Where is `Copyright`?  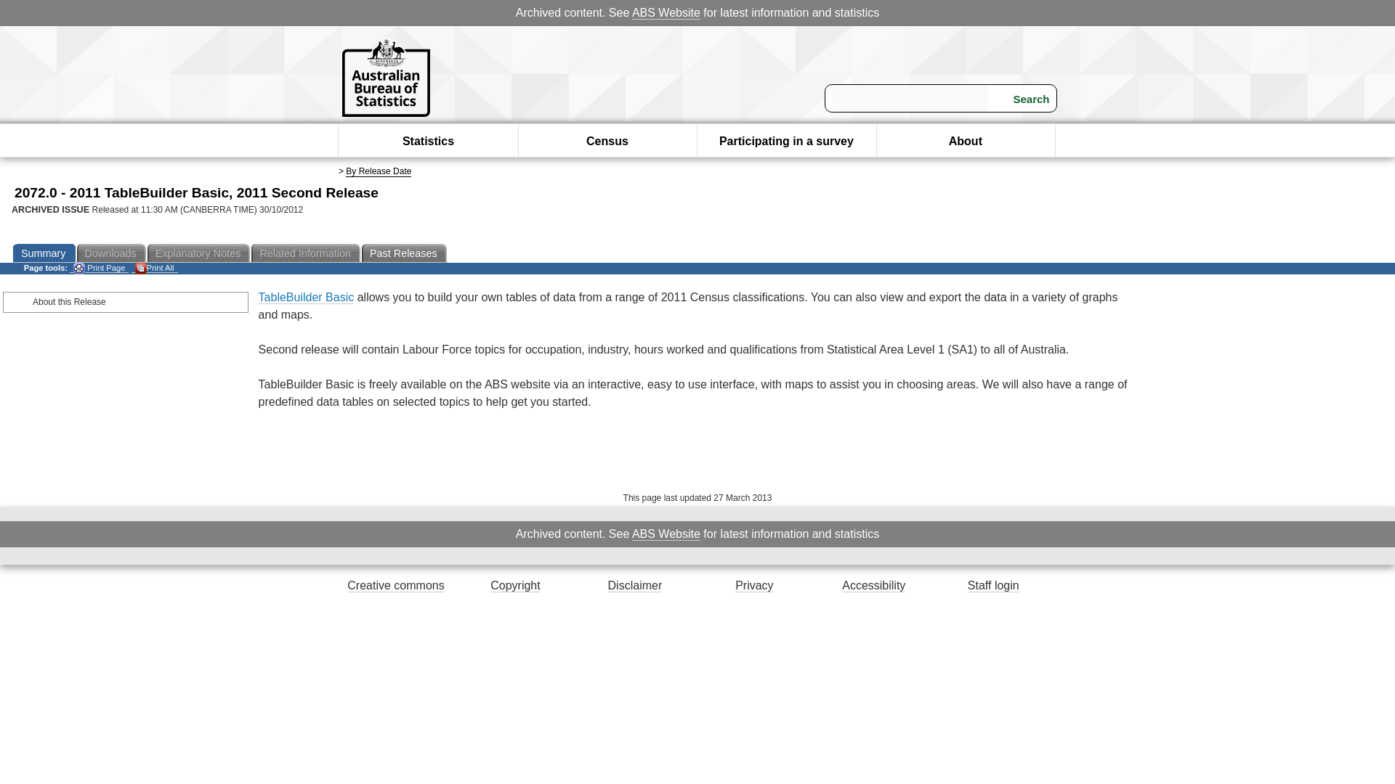
Copyright is located at coordinates (515, 586).